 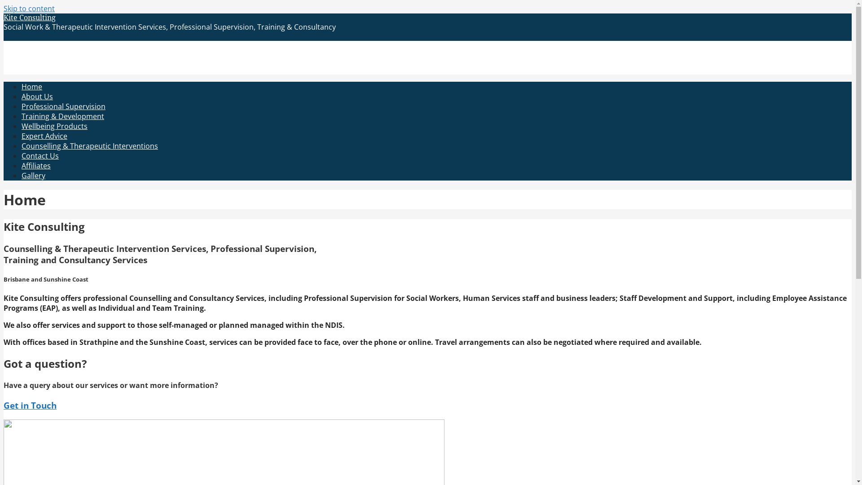 What do you see at coordinates (90, 146) in the screenshot?
I see `Counselling & Therapeutic Interventions` at bounding box center [90, 146].